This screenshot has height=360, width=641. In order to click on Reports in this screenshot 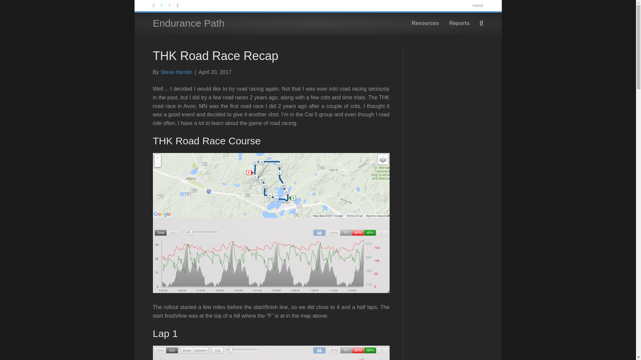, I will do `click(459, 23)`.